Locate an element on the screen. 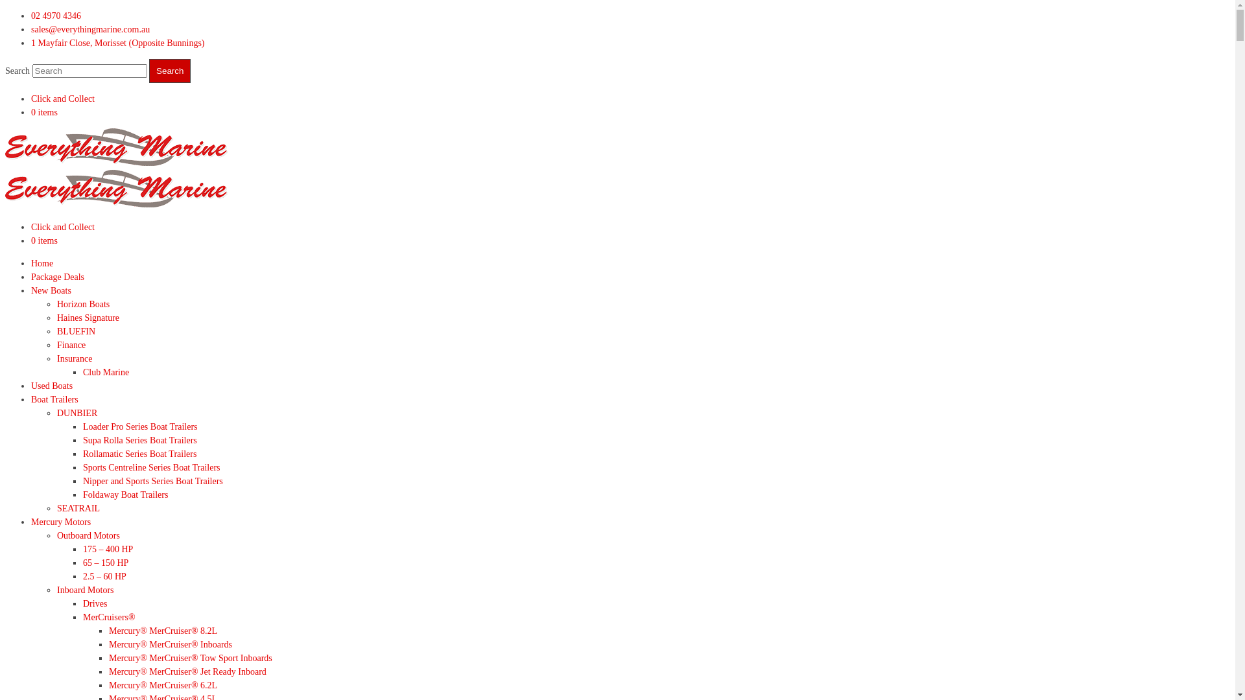  02 4970 4346 is located at coordinates (56, 16).